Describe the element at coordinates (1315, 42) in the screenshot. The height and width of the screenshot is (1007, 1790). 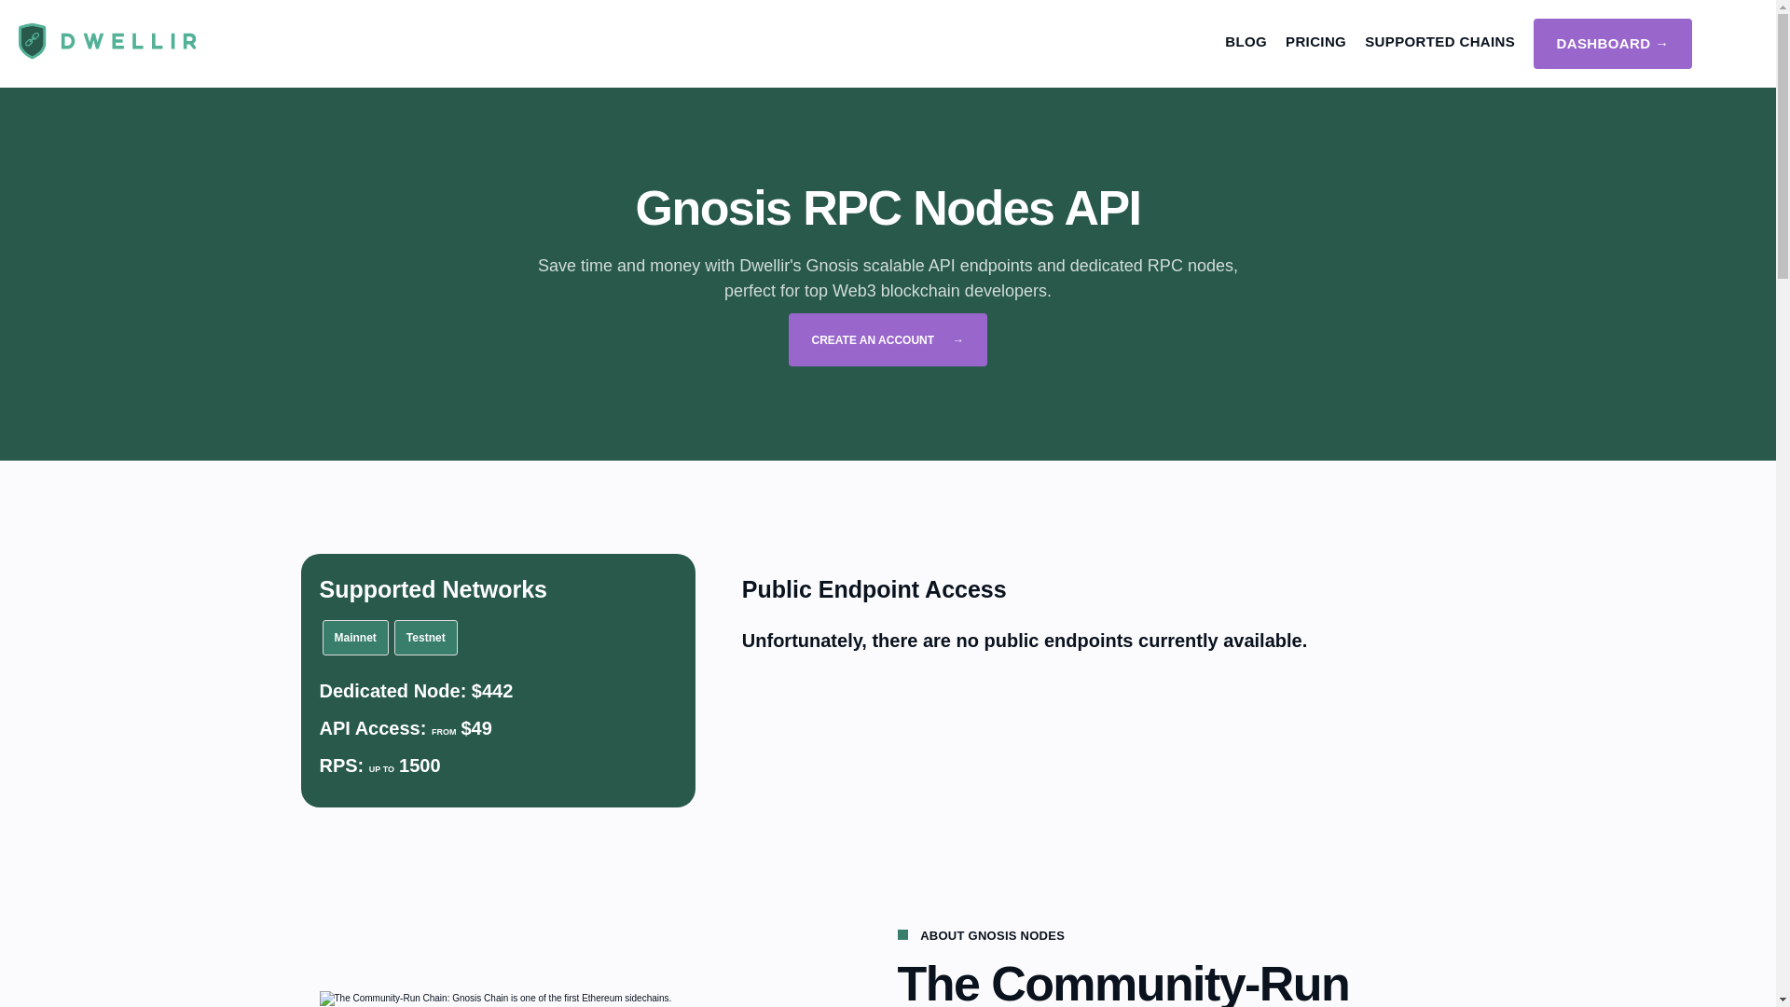
I see `PRICING` at that location.